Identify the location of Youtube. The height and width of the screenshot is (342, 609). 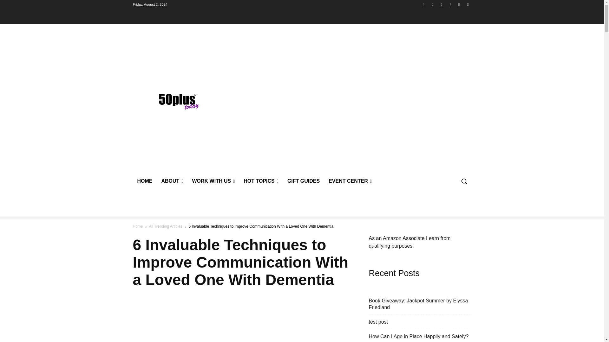
(433, 4).